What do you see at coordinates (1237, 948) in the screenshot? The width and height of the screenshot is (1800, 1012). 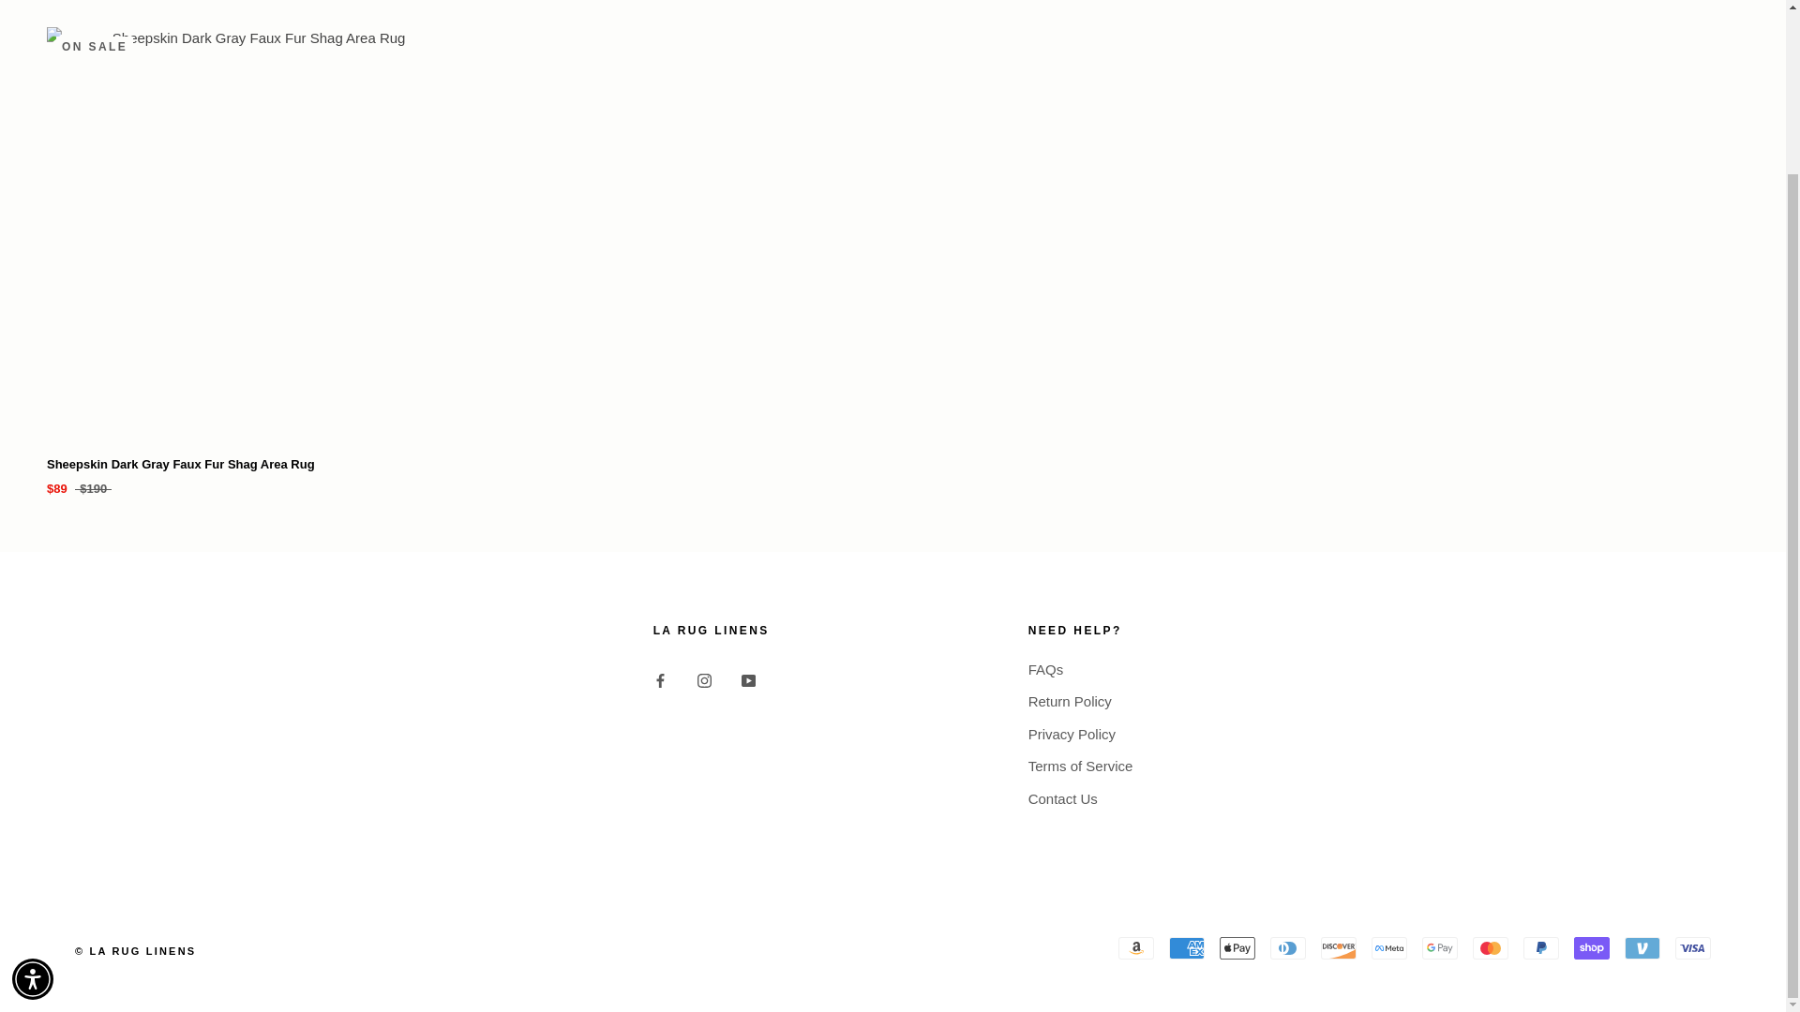 I see `Apple Pay` at bounding box center [1237, 948].